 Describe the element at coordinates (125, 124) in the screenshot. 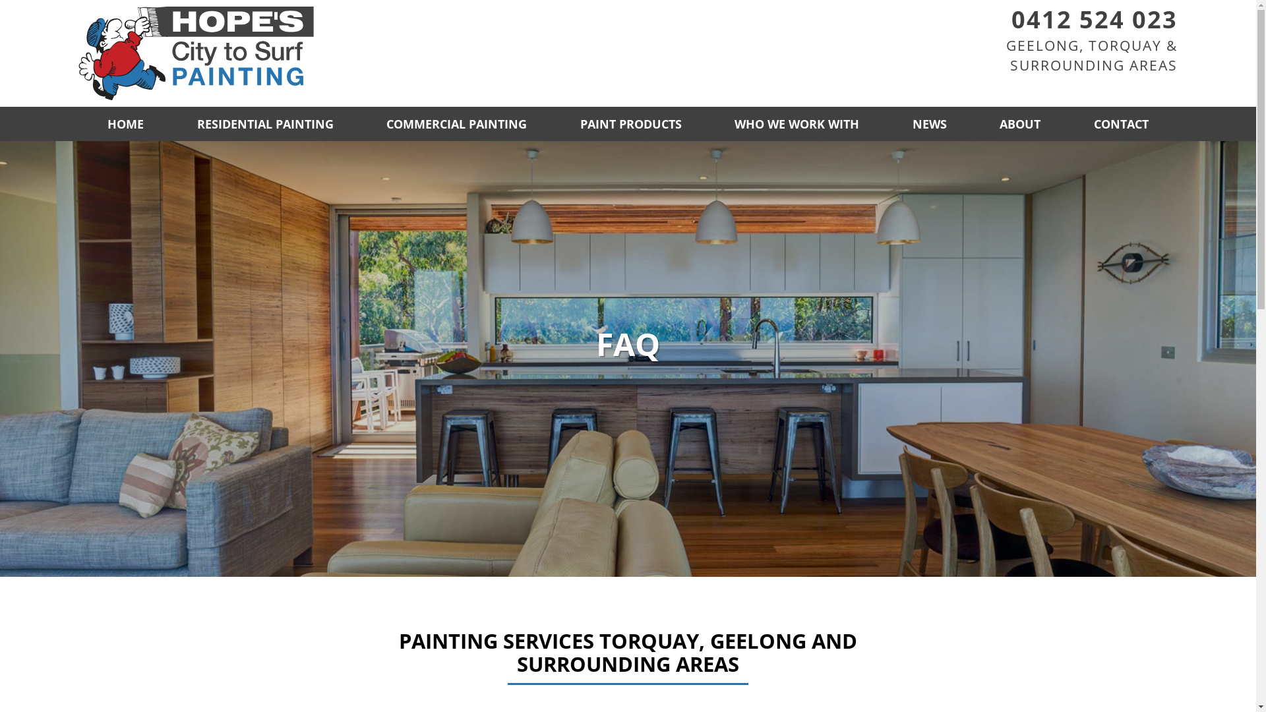

I see `HOME` at that location.